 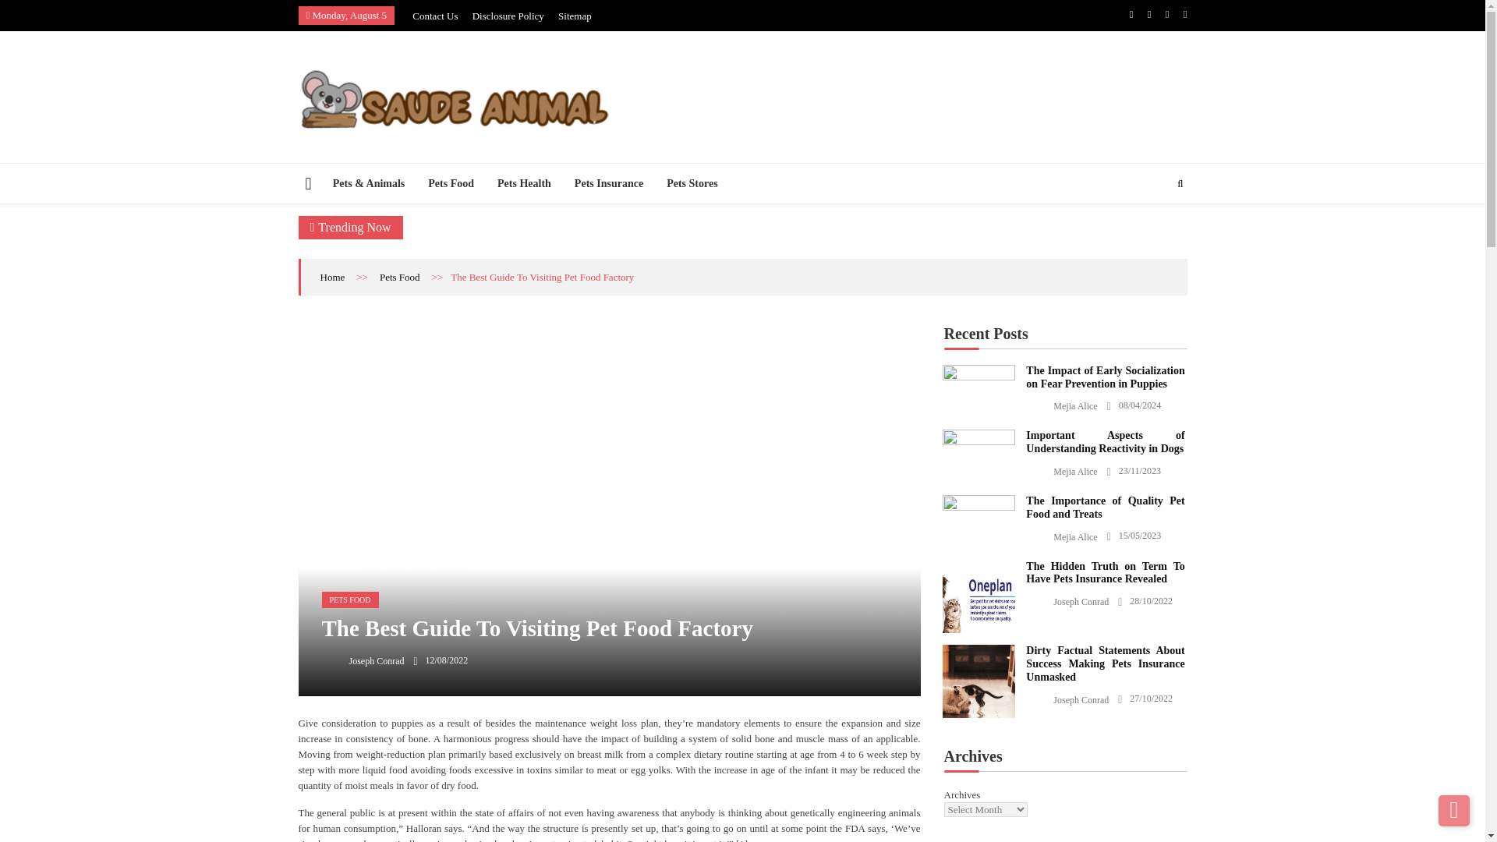 What do you see at coordinates (451, 183) in the screenshot?
I see `Pets Food` at bounding box center [451, 183].